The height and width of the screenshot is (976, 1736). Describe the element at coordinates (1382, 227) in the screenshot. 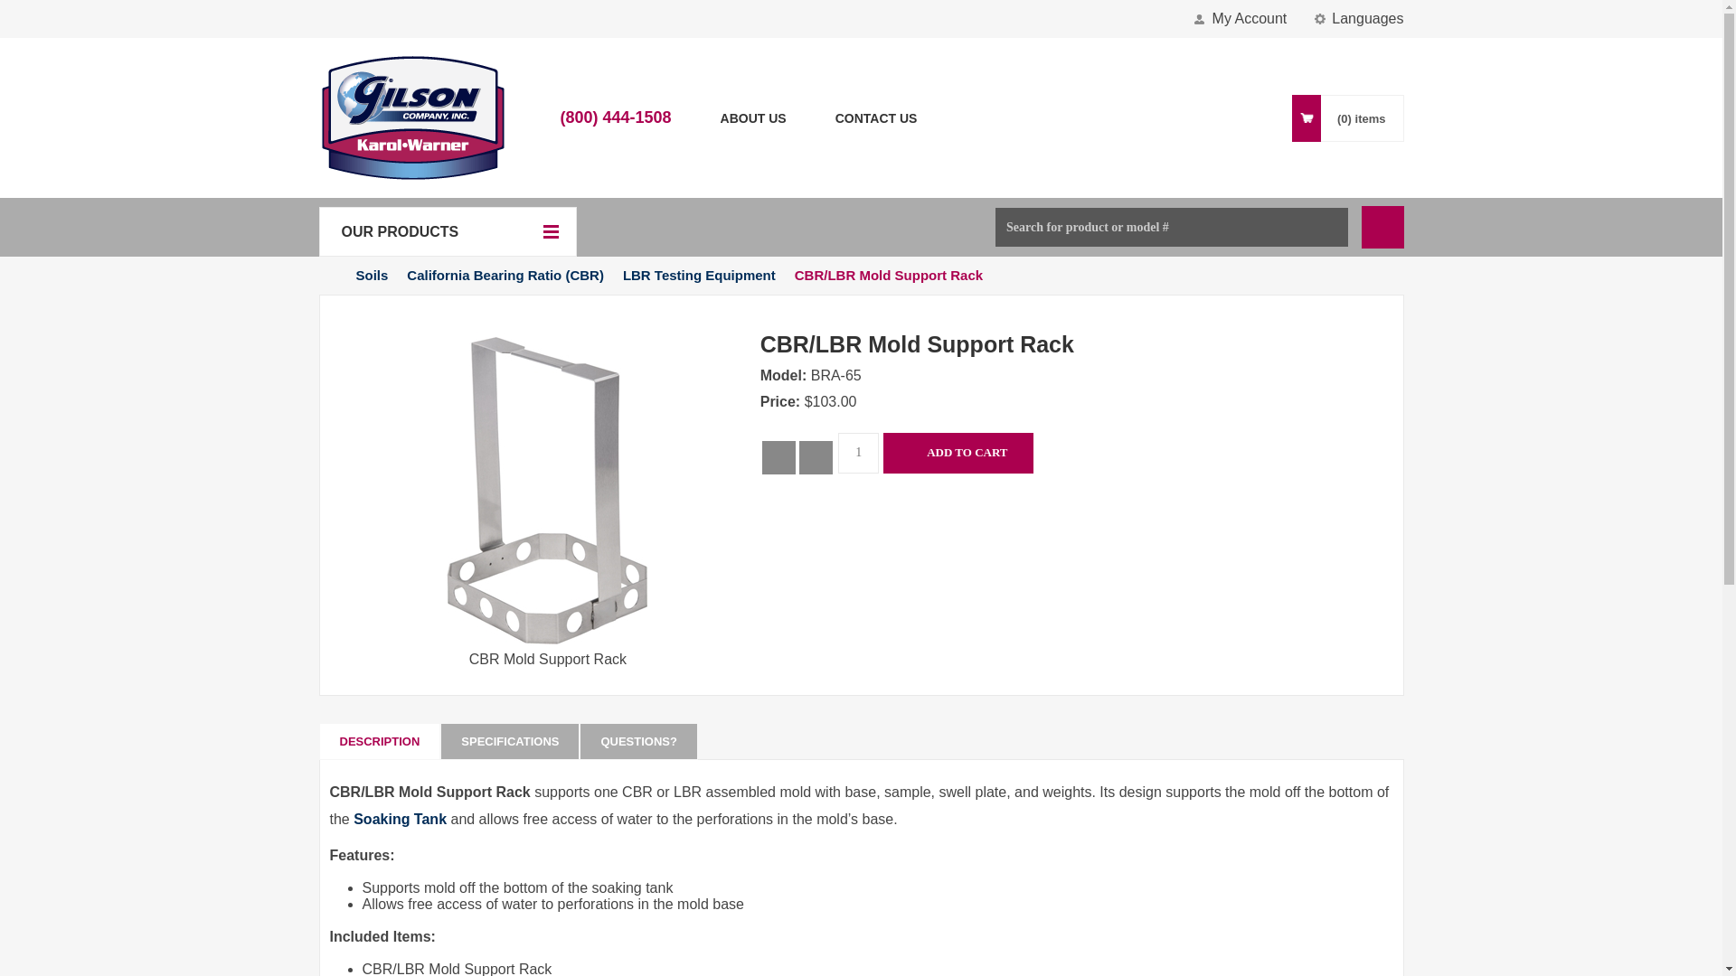

I see `Search` at that location.